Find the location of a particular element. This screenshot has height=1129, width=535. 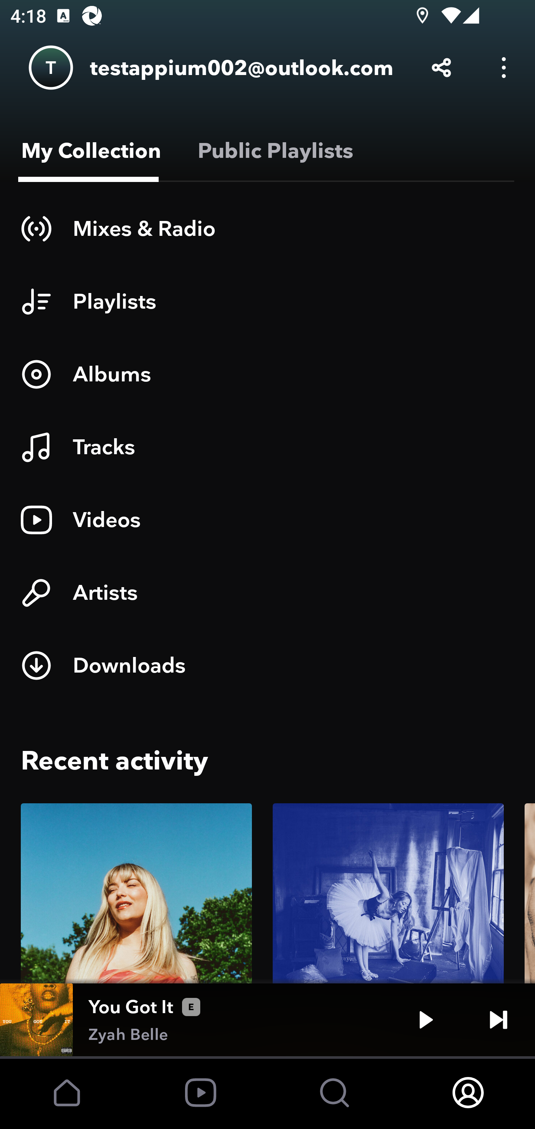

Play is located at coordinates (426, 1020).